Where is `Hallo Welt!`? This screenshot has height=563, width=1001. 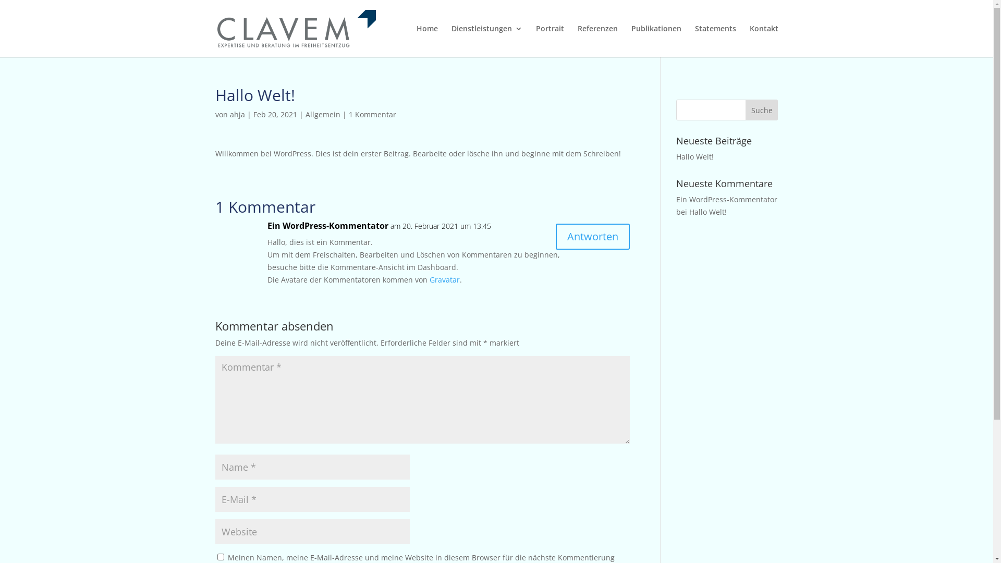
Hallo Welt! is located at coordinates (695, 156).